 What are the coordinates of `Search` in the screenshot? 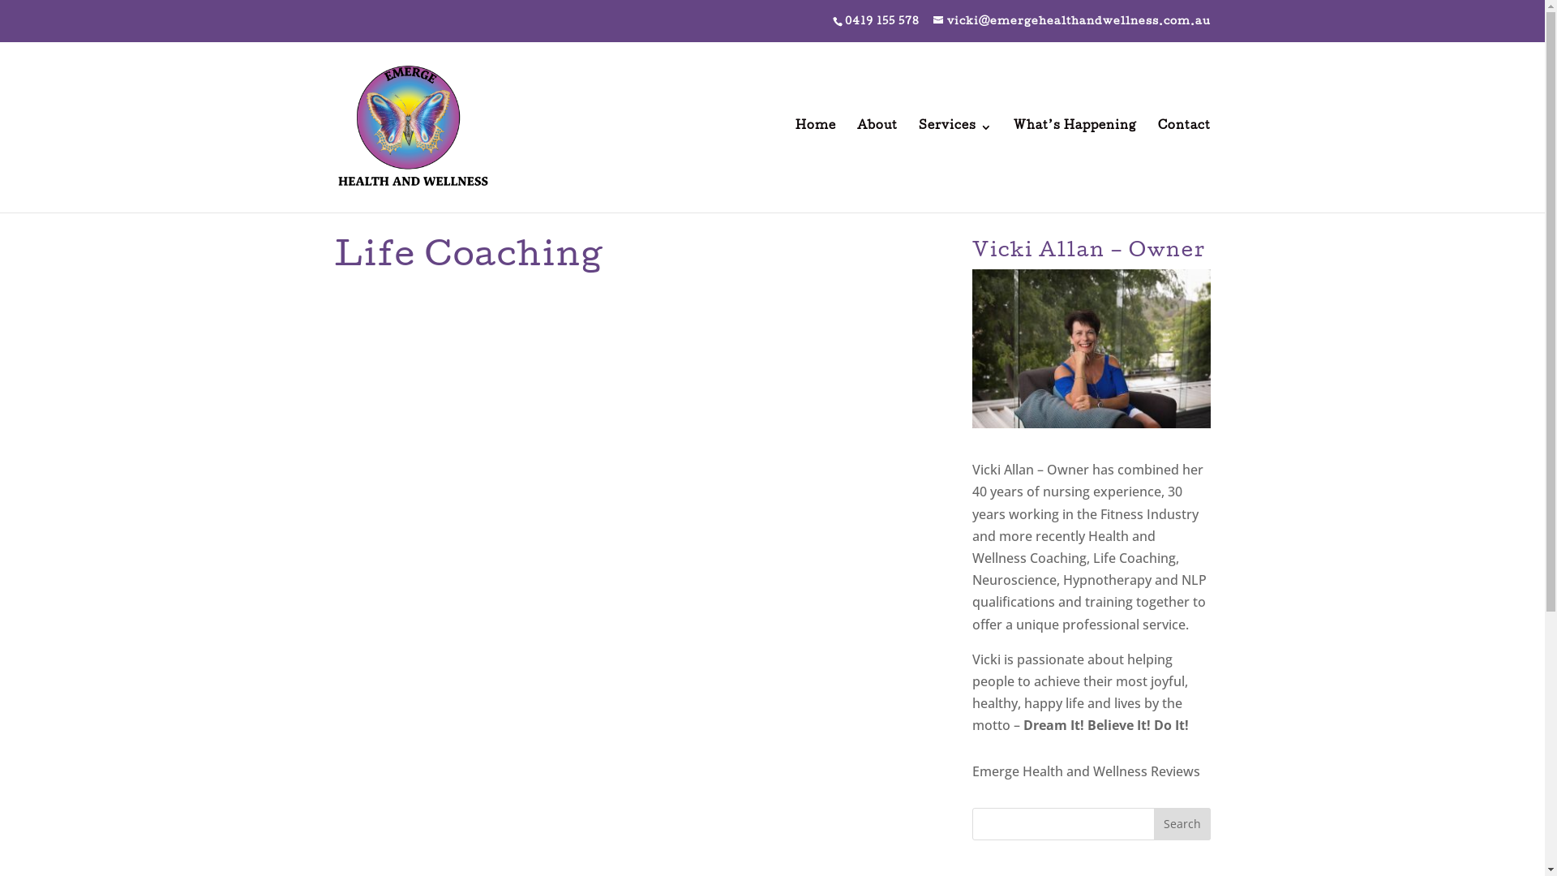 It's located at (1182, 824).